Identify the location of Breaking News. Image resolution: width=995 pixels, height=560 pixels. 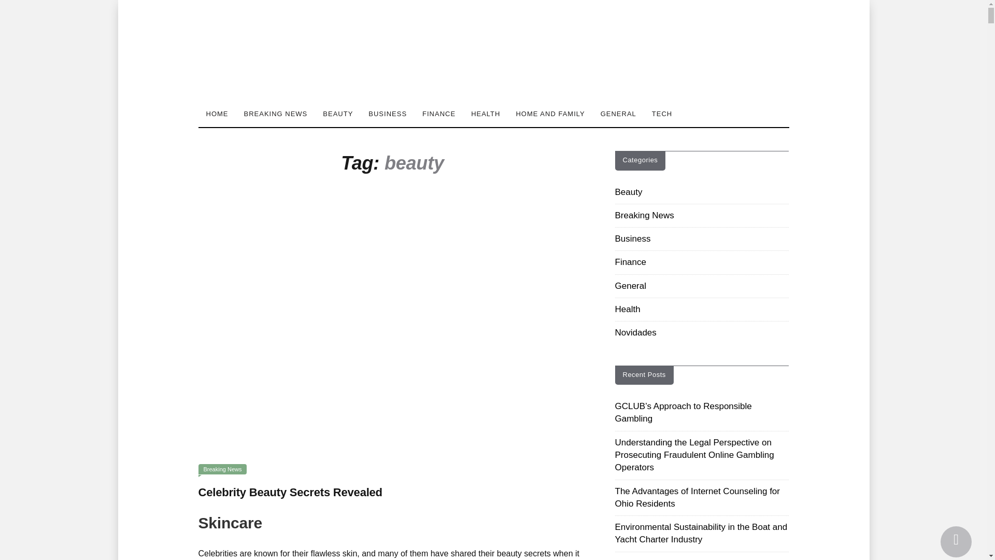
(222, 469).